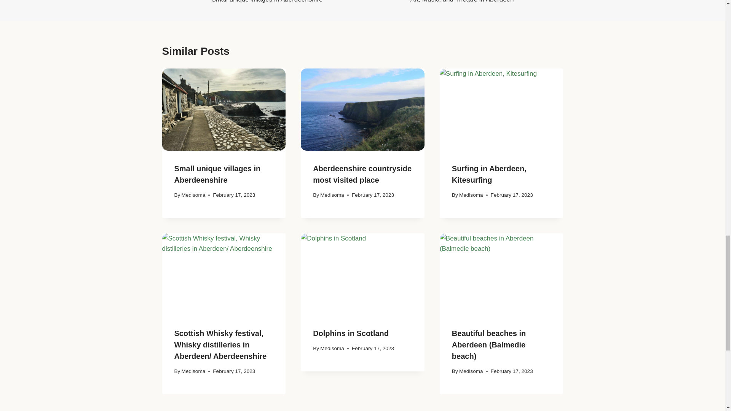  I want to click on Medisoma, so click(332, 195).